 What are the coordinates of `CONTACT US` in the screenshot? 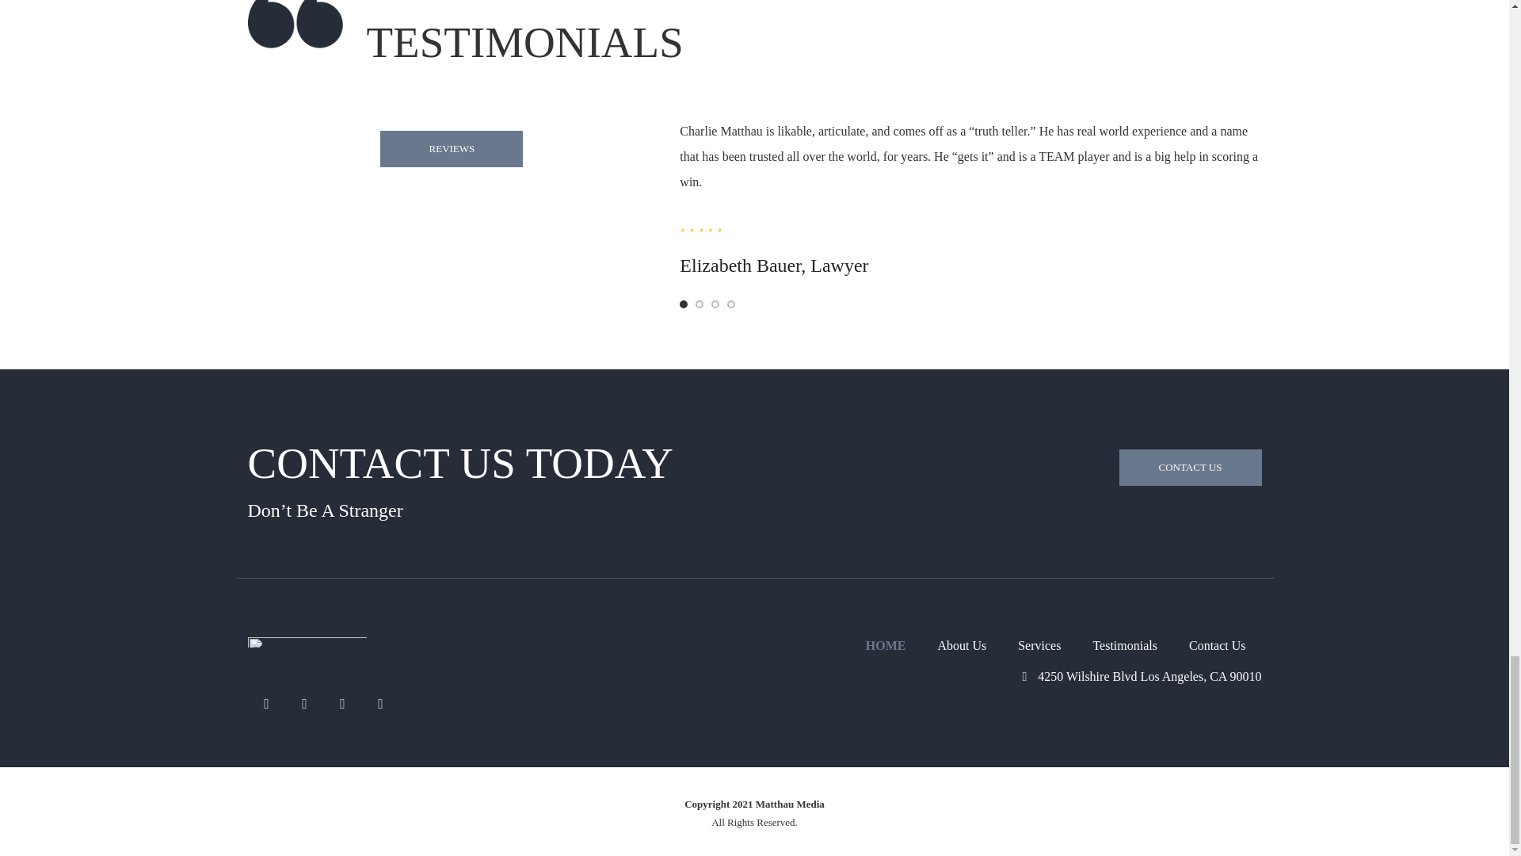 It's located at (1189, 468).